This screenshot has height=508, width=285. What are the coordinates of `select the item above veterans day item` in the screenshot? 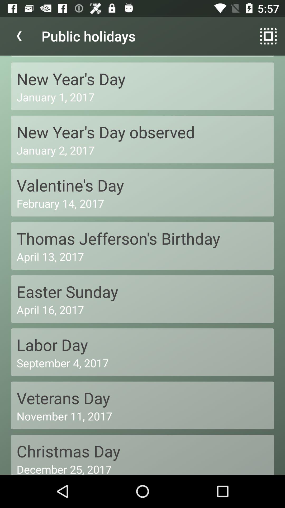 It's located at (142, 363).